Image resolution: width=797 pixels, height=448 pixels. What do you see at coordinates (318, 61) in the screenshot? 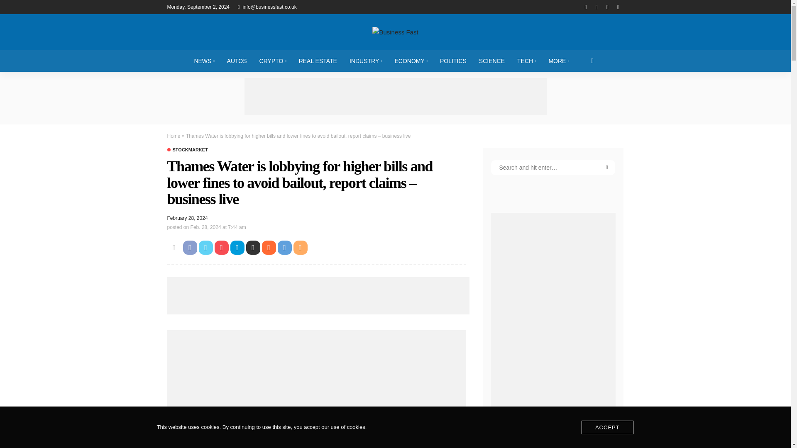
I see `REAL ESTATE` at bounding box center [318, 61].